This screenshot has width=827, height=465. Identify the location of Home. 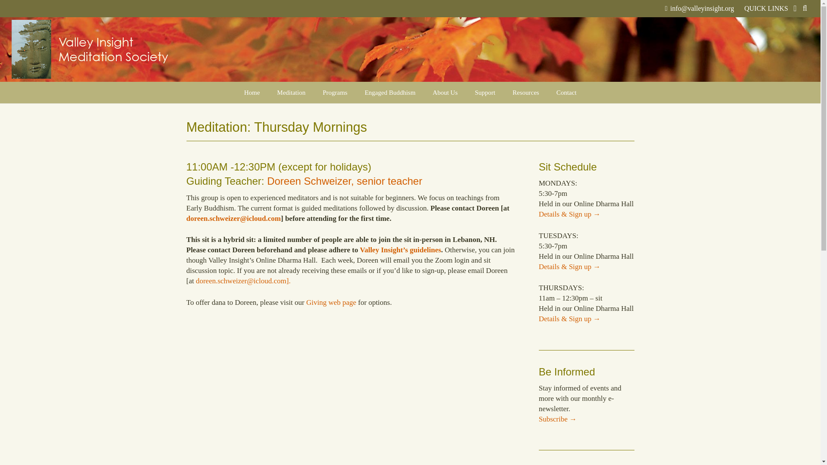
(252, 92).